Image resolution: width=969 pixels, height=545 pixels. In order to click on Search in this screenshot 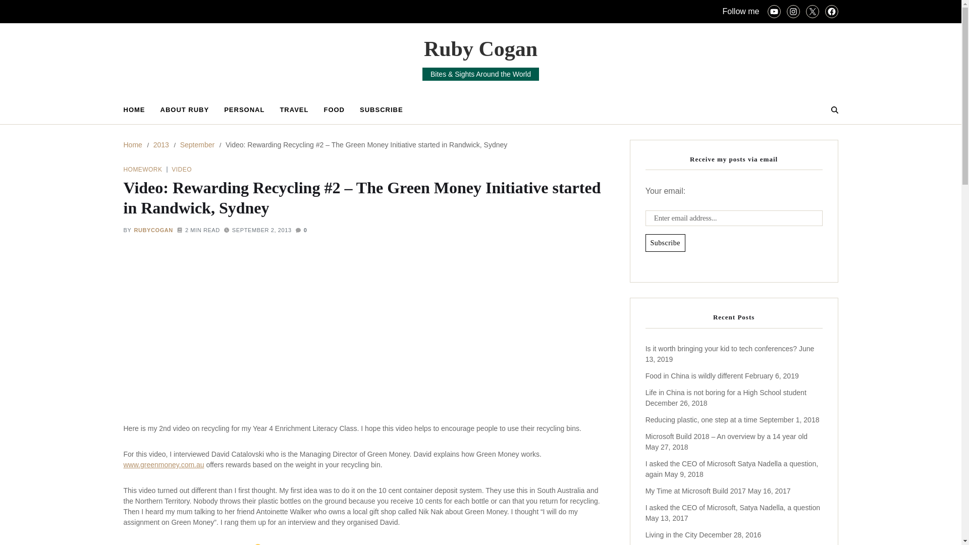, I will do `click(809, 145)`.